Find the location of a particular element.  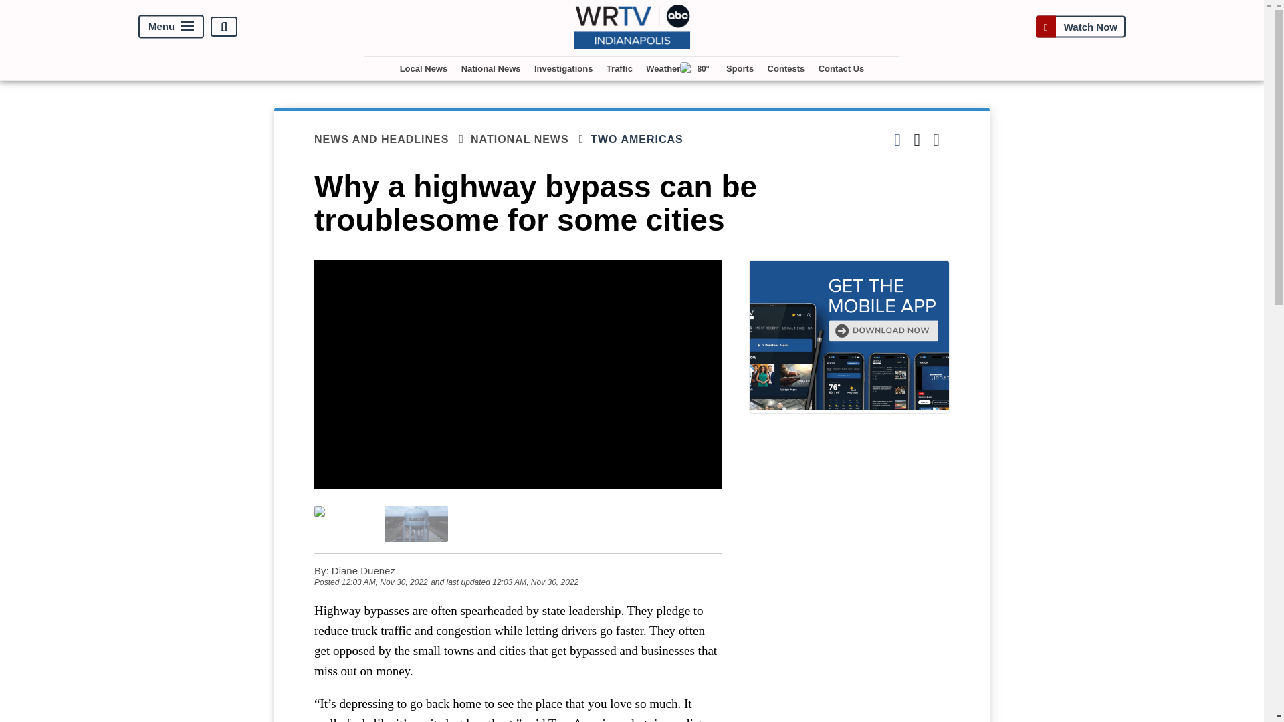

Watch Now is located at coordinates (1080, 27).